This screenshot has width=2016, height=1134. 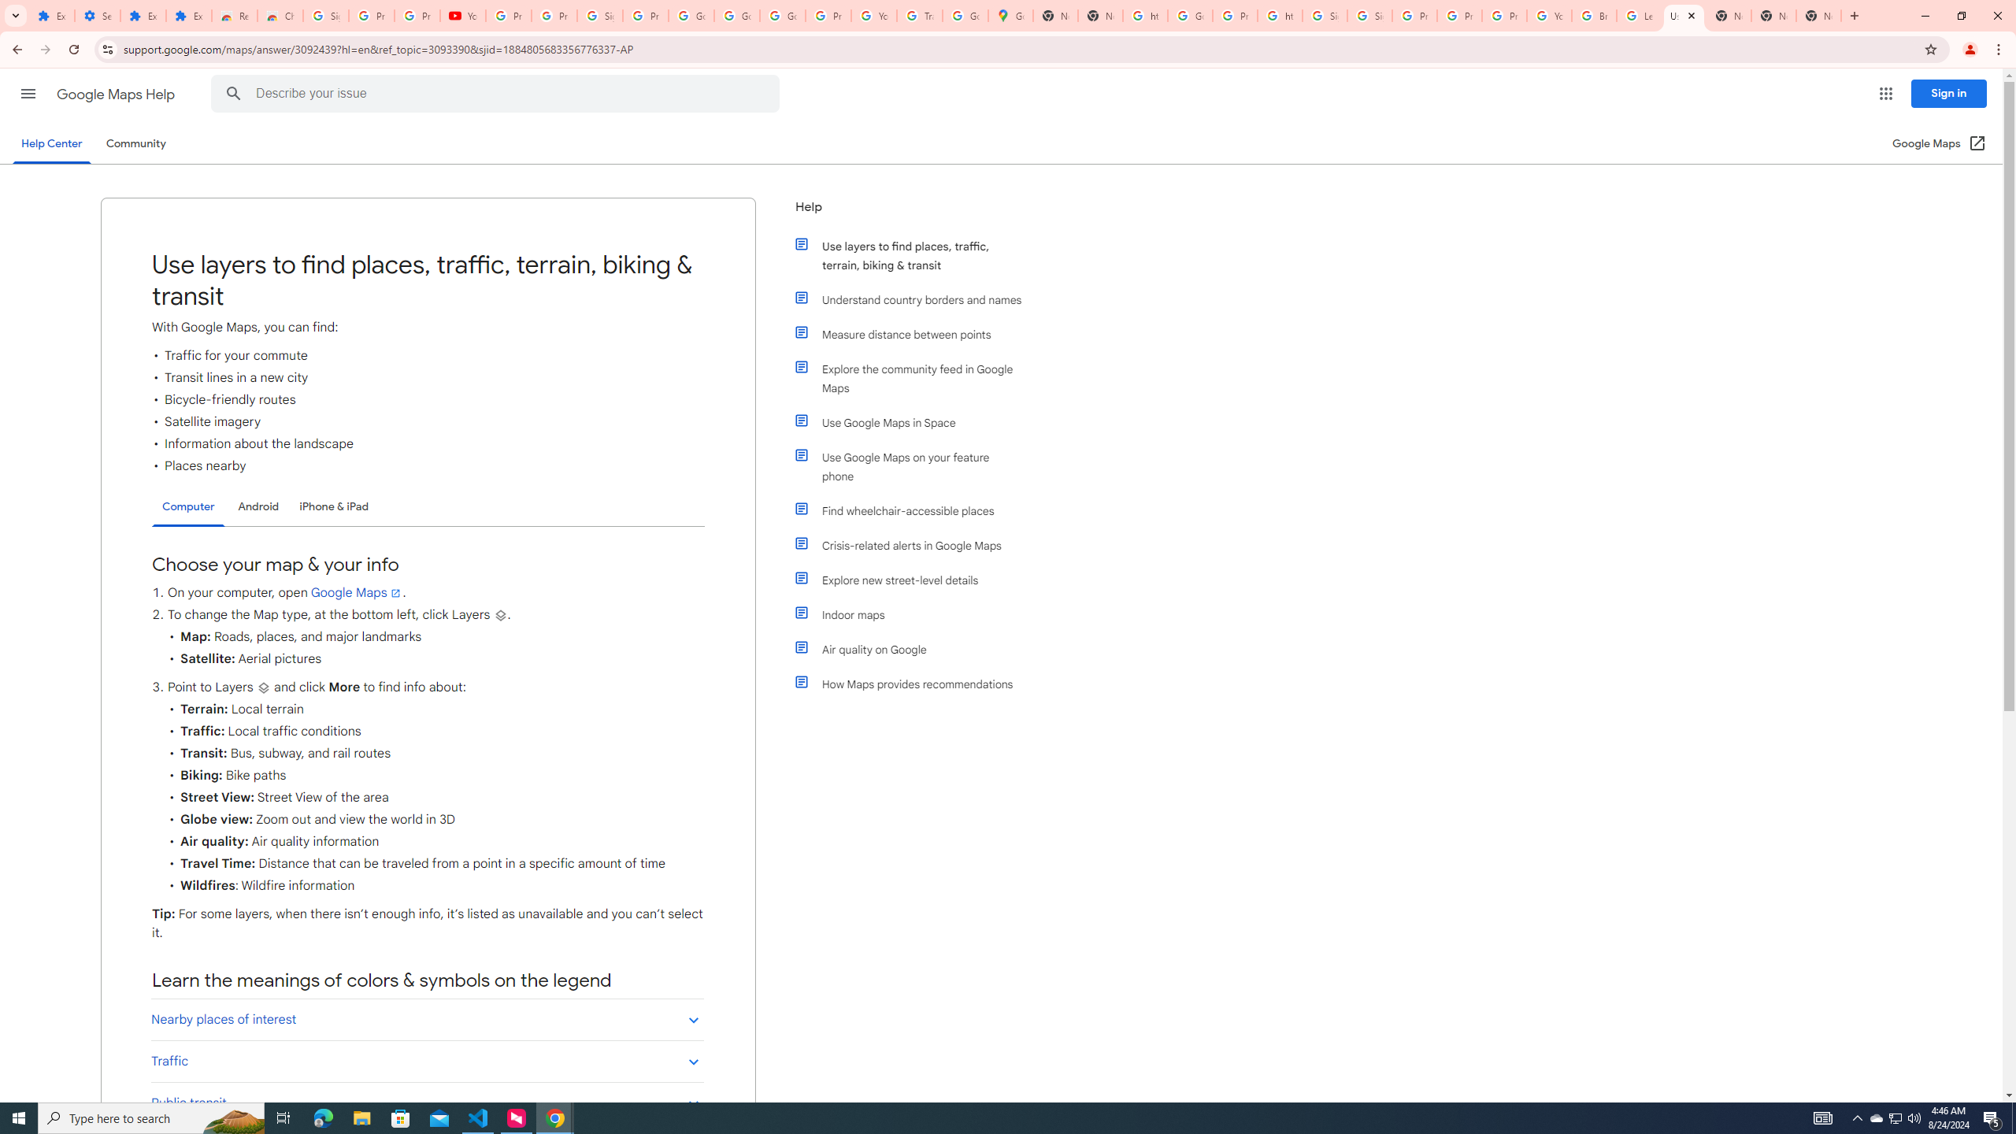 I want to click on Community, so click(x=135, y=143).